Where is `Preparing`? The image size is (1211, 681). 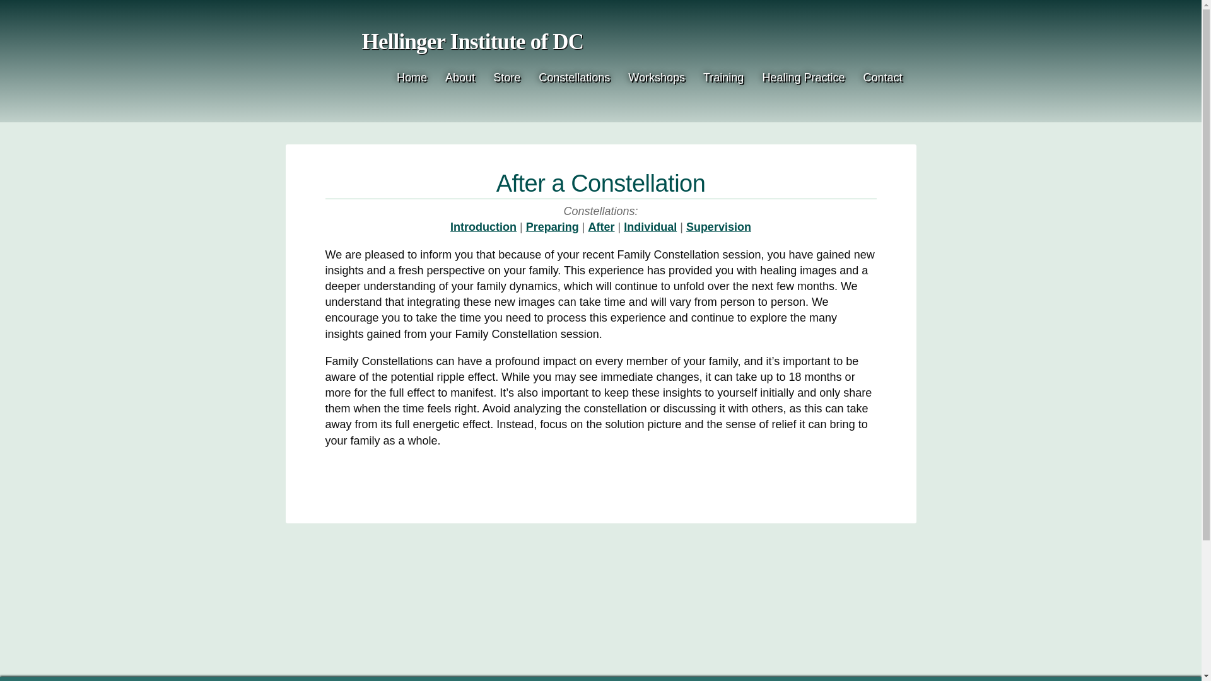
Preparing is located at coordinates (552, 227).